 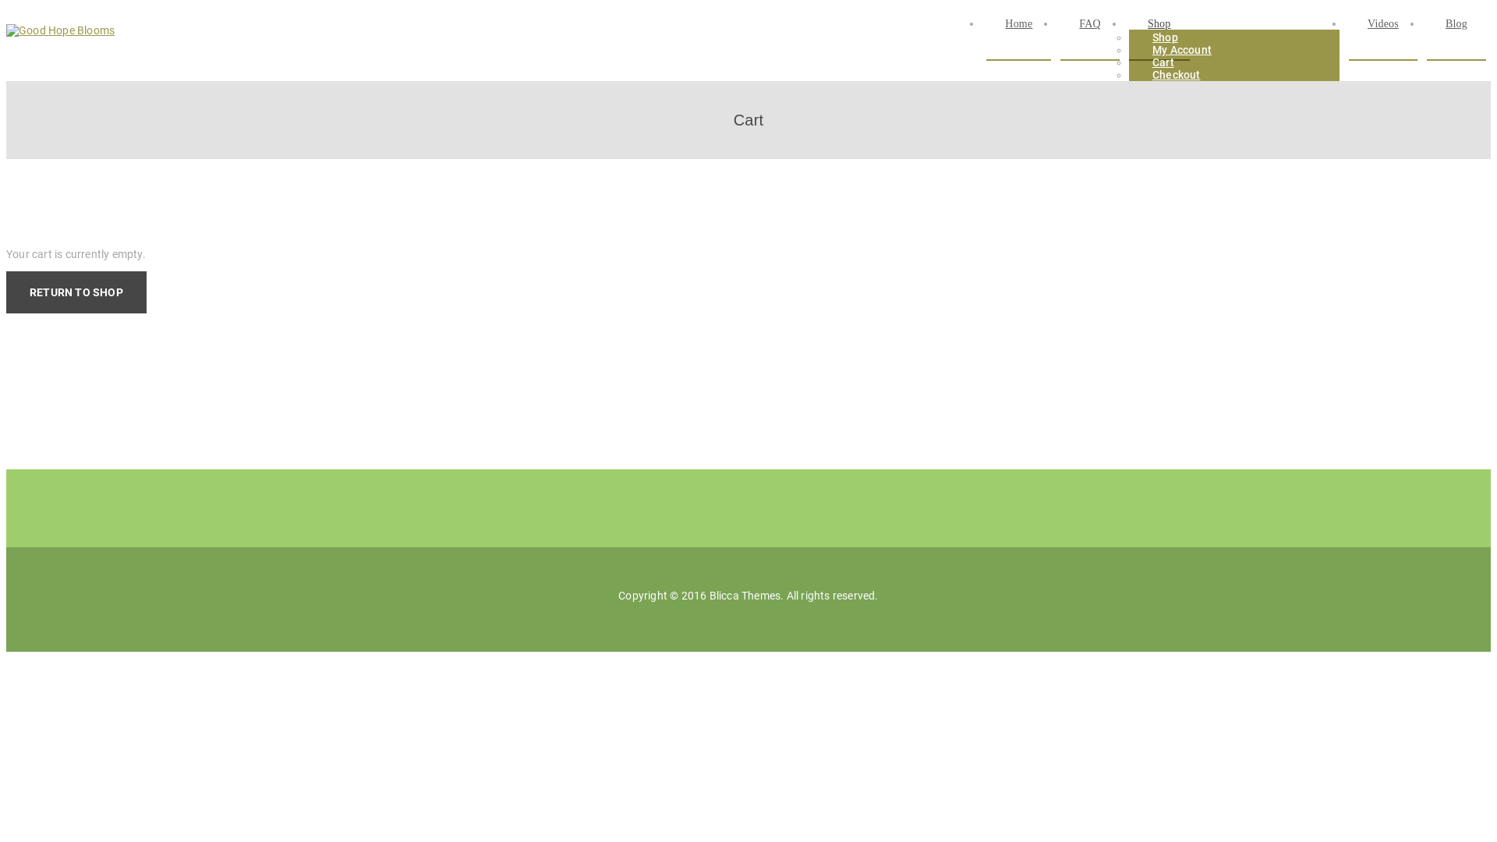 I want to click on Shop, so click(x=1165, y=37).